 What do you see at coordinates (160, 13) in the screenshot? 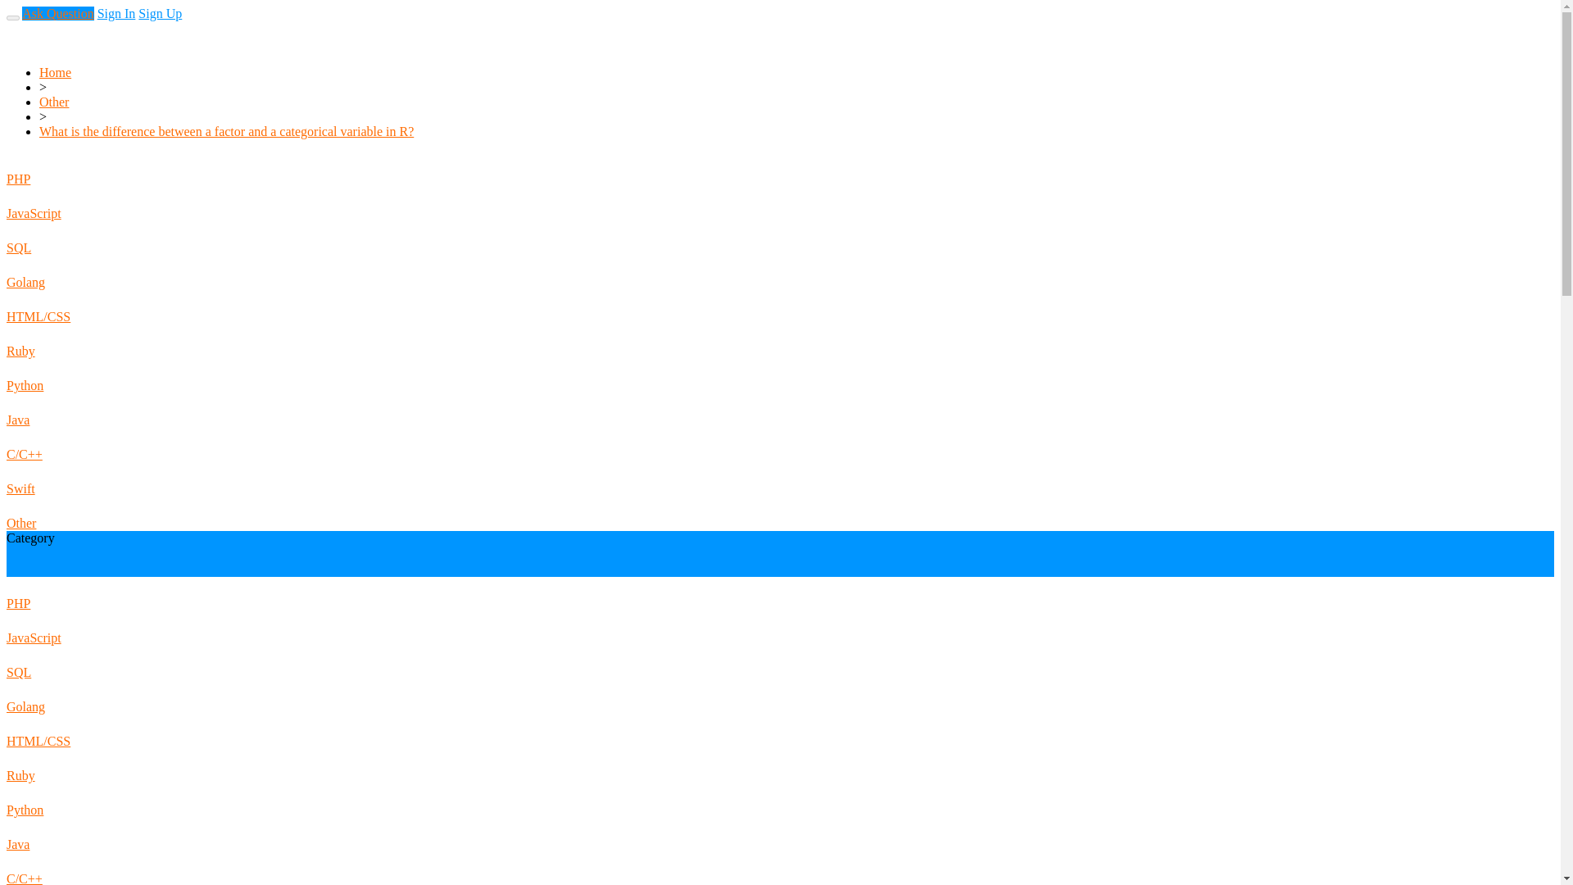
I see `Sign Up` at bounding box center [160, 13].